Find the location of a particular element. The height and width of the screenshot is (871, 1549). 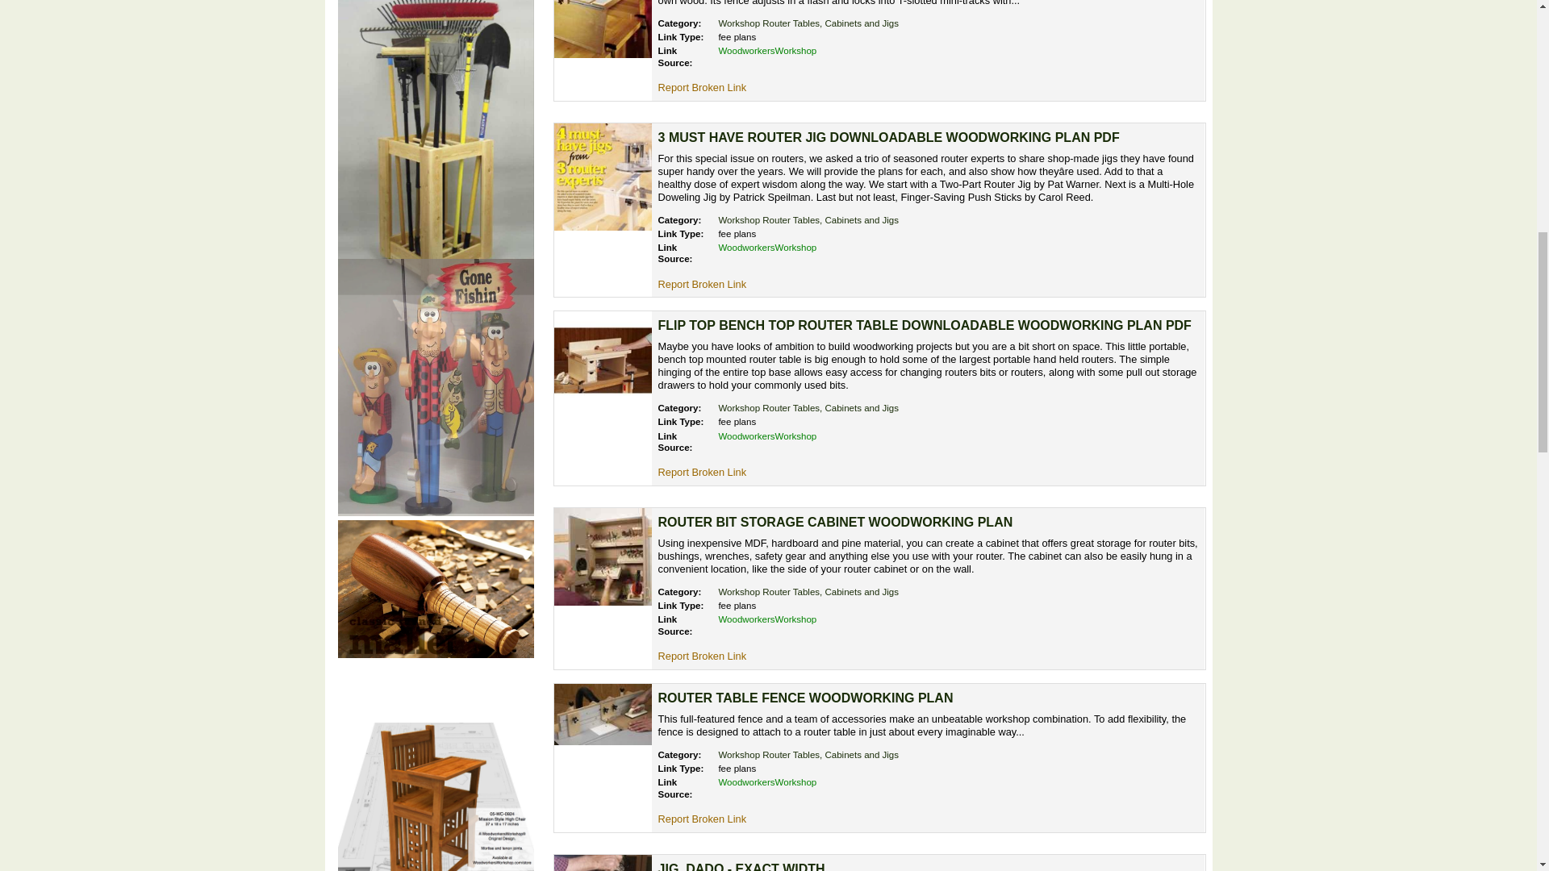

3 MUST HAVE ROUTER JIG DOWNLOADABLE WOODWORKING PLAN PDF is located at coordinates (889, 137).